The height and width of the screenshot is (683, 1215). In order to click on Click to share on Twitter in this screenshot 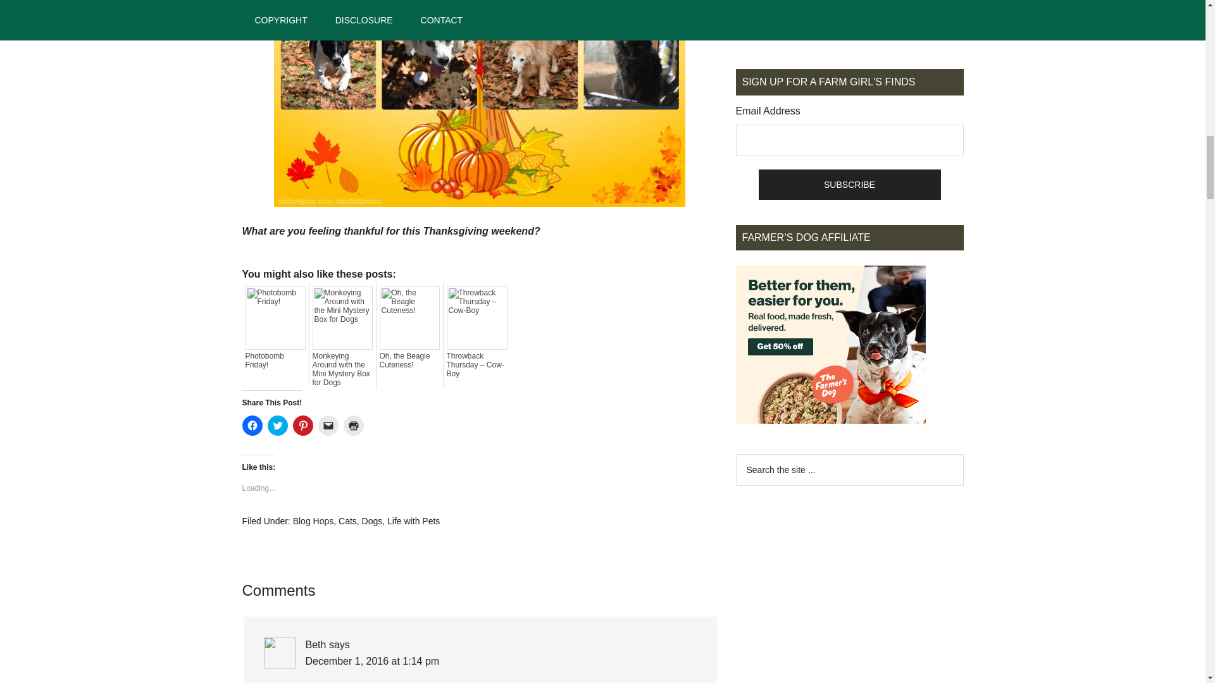, I will do `click(277, 425)`.